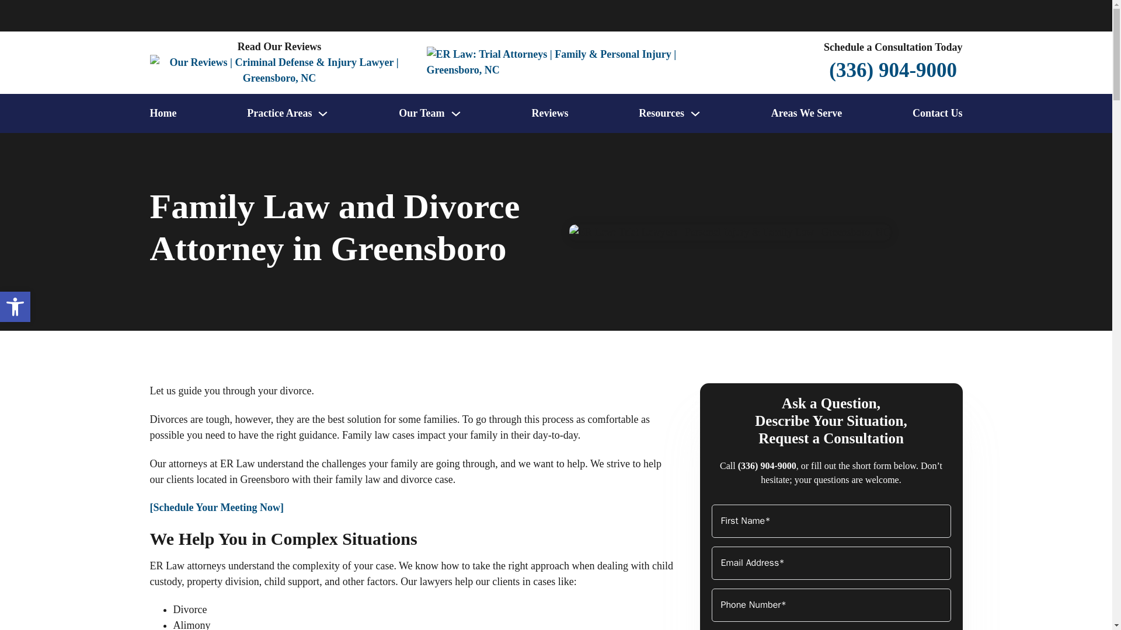 Image resolution: width=1121 pixels, height=630 pixels. What do you see at coordinates (162, 113) in the screenshot?
I see `Home` at bounding box center [162, 113].